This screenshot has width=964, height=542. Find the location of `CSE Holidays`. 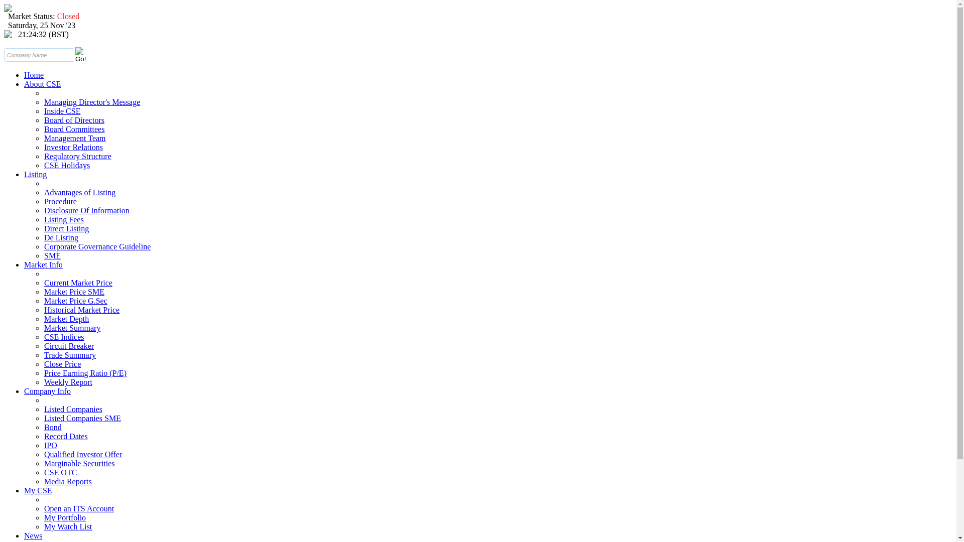

CSE Holidays is located at coordinates (67, 166).